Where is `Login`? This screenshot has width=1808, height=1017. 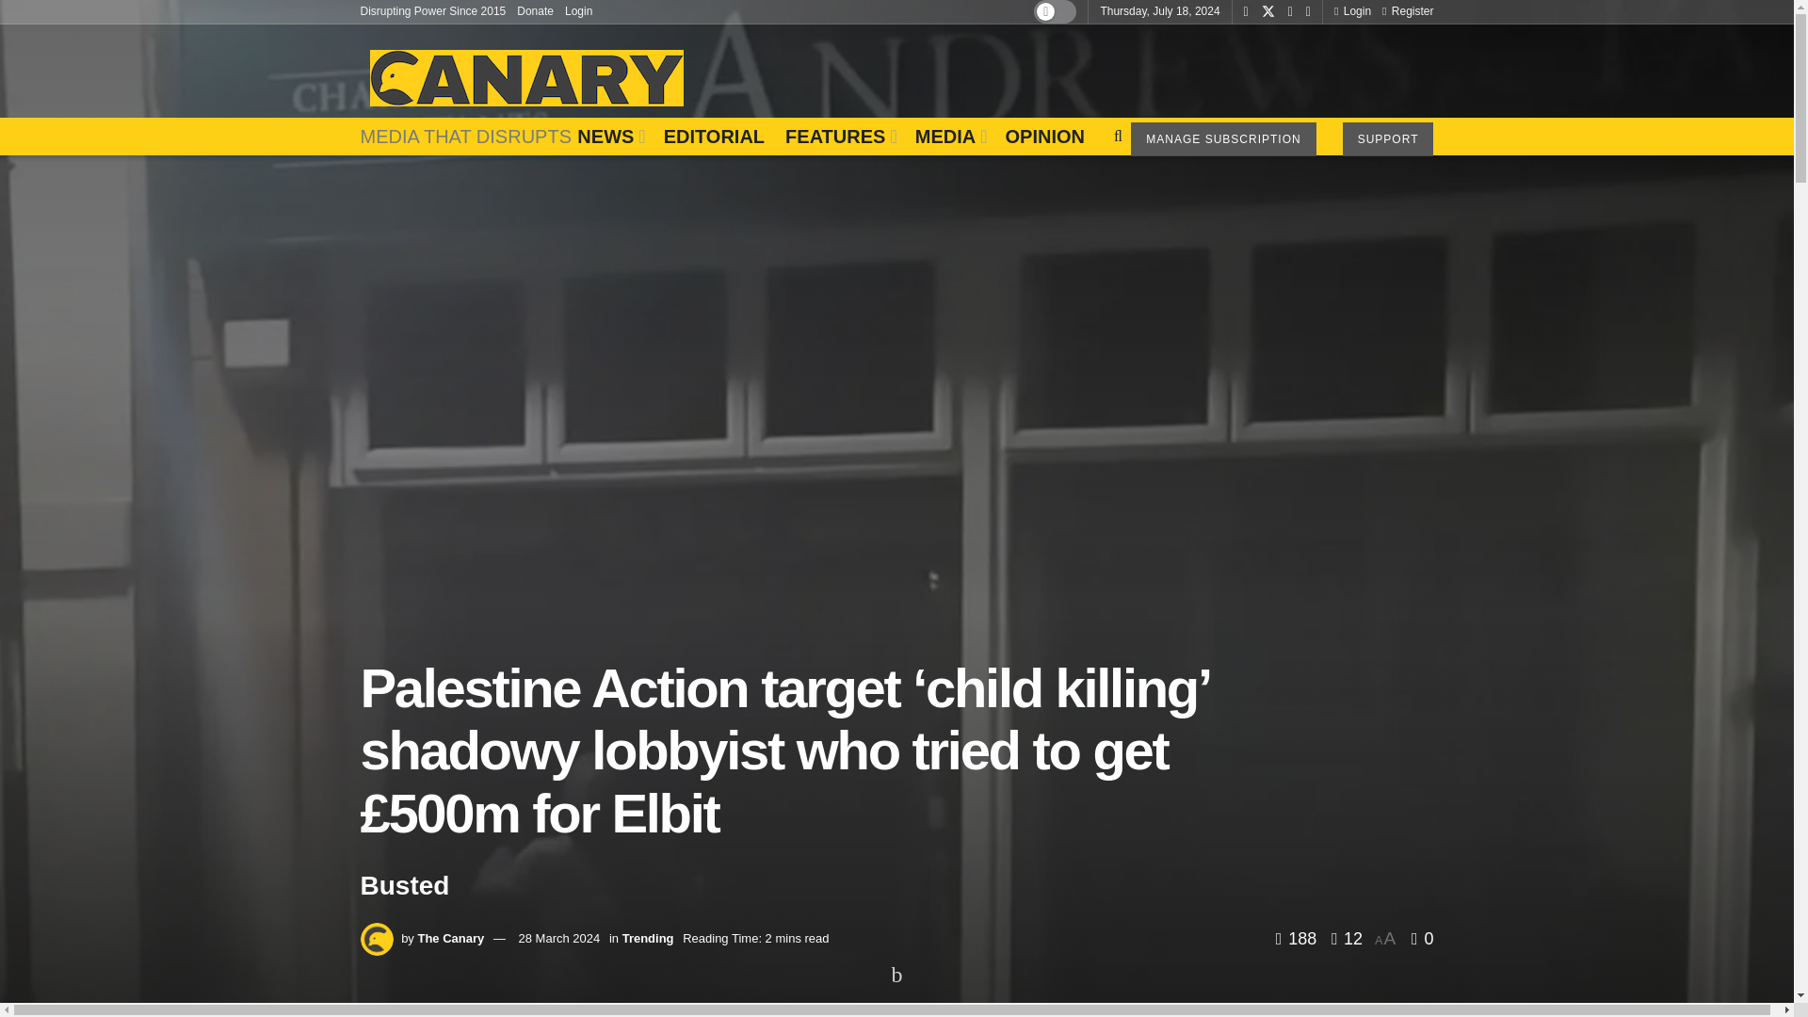 Login is located at coordinates (1352, 11).